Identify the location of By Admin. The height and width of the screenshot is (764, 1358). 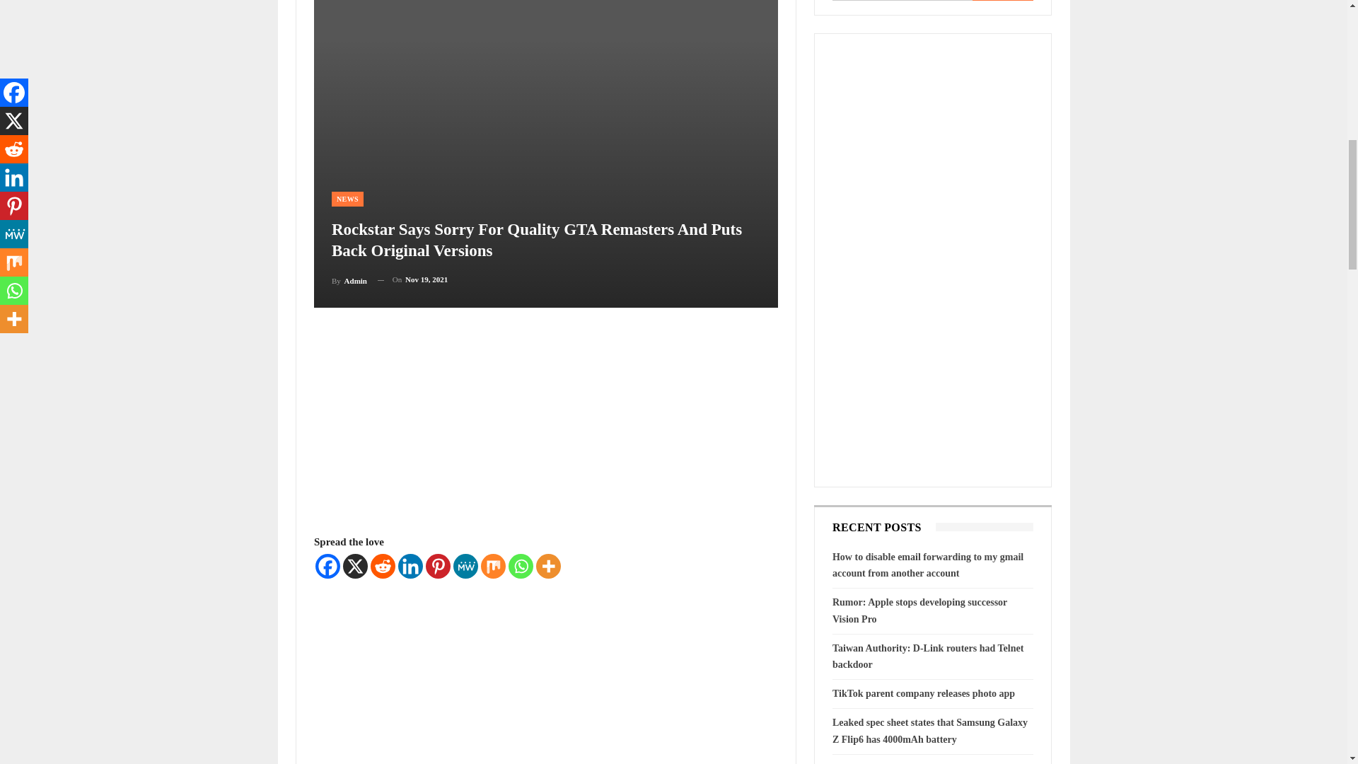
(349, 280).